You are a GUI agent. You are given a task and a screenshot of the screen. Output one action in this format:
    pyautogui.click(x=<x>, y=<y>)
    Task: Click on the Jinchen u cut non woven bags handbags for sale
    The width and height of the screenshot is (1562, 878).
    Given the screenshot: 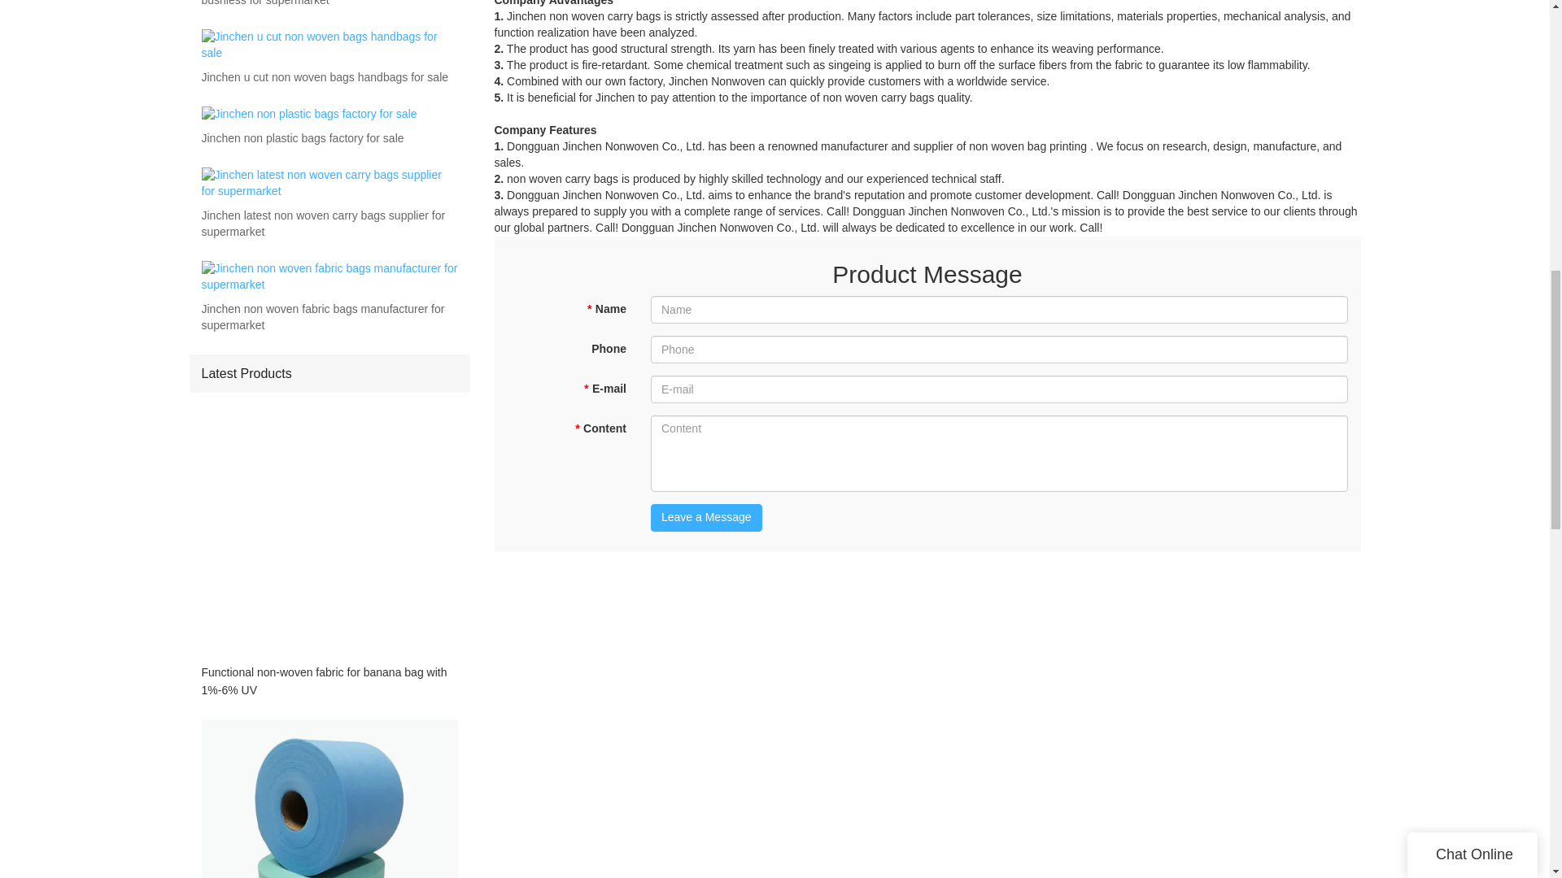 What is the action you would take?
    pyautogui.click(x=325, y=78)
    